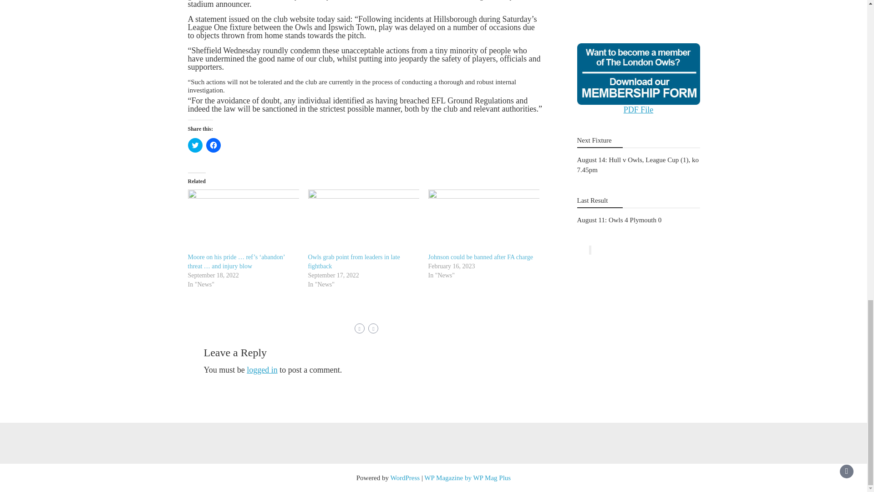 The width and height of the screenshot is (874, 492). What do you see at coordinates (353, 261) in the screenshot?
I see `Owls grab point from leaders in late fightback` at bounding box center [353, 261].